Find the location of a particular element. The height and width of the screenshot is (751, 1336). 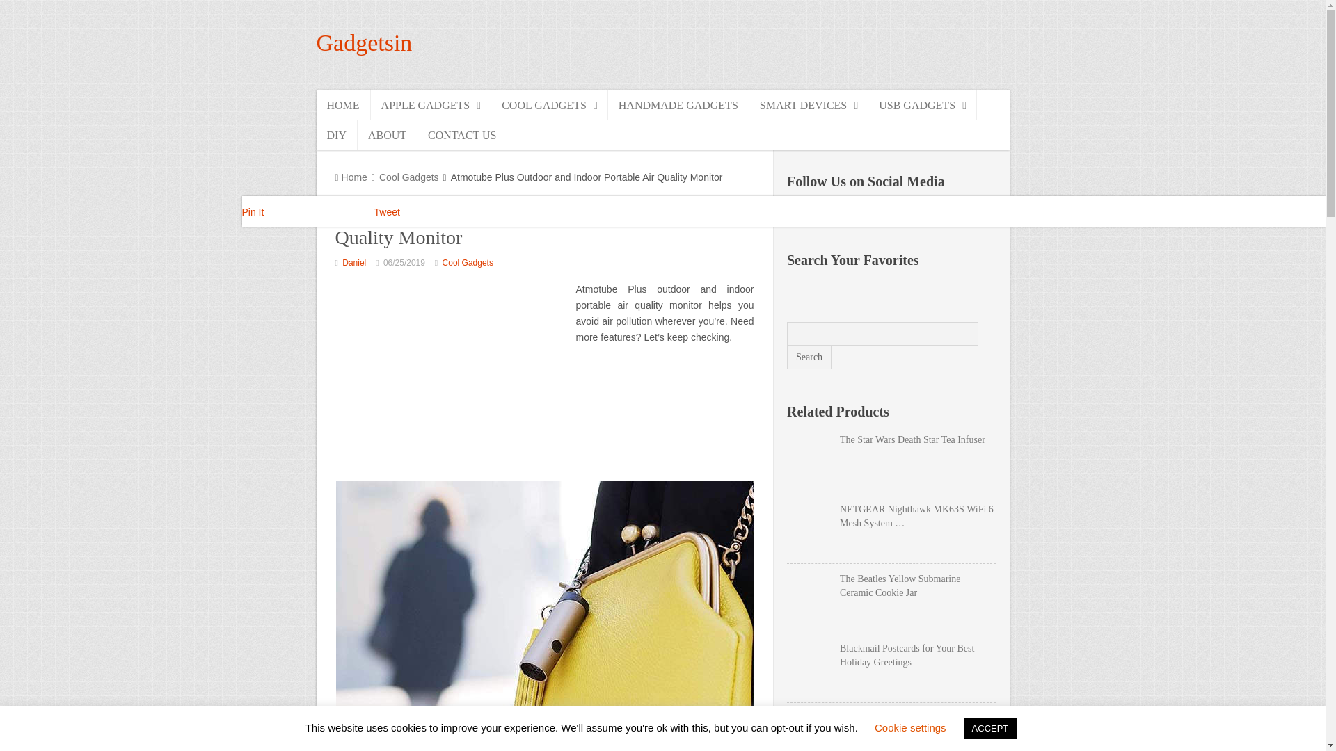

Pinterest is located at coordinates (829, 214).